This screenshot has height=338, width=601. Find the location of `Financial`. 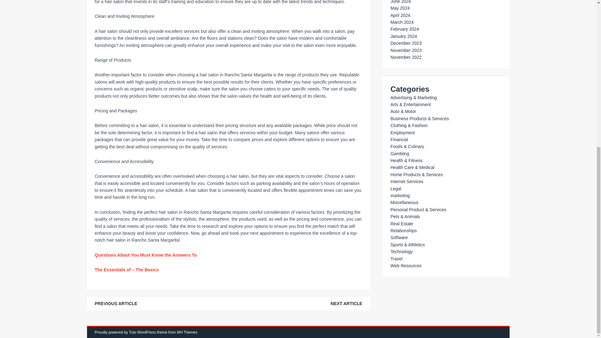

Financial is located at coordinates (399, 140).